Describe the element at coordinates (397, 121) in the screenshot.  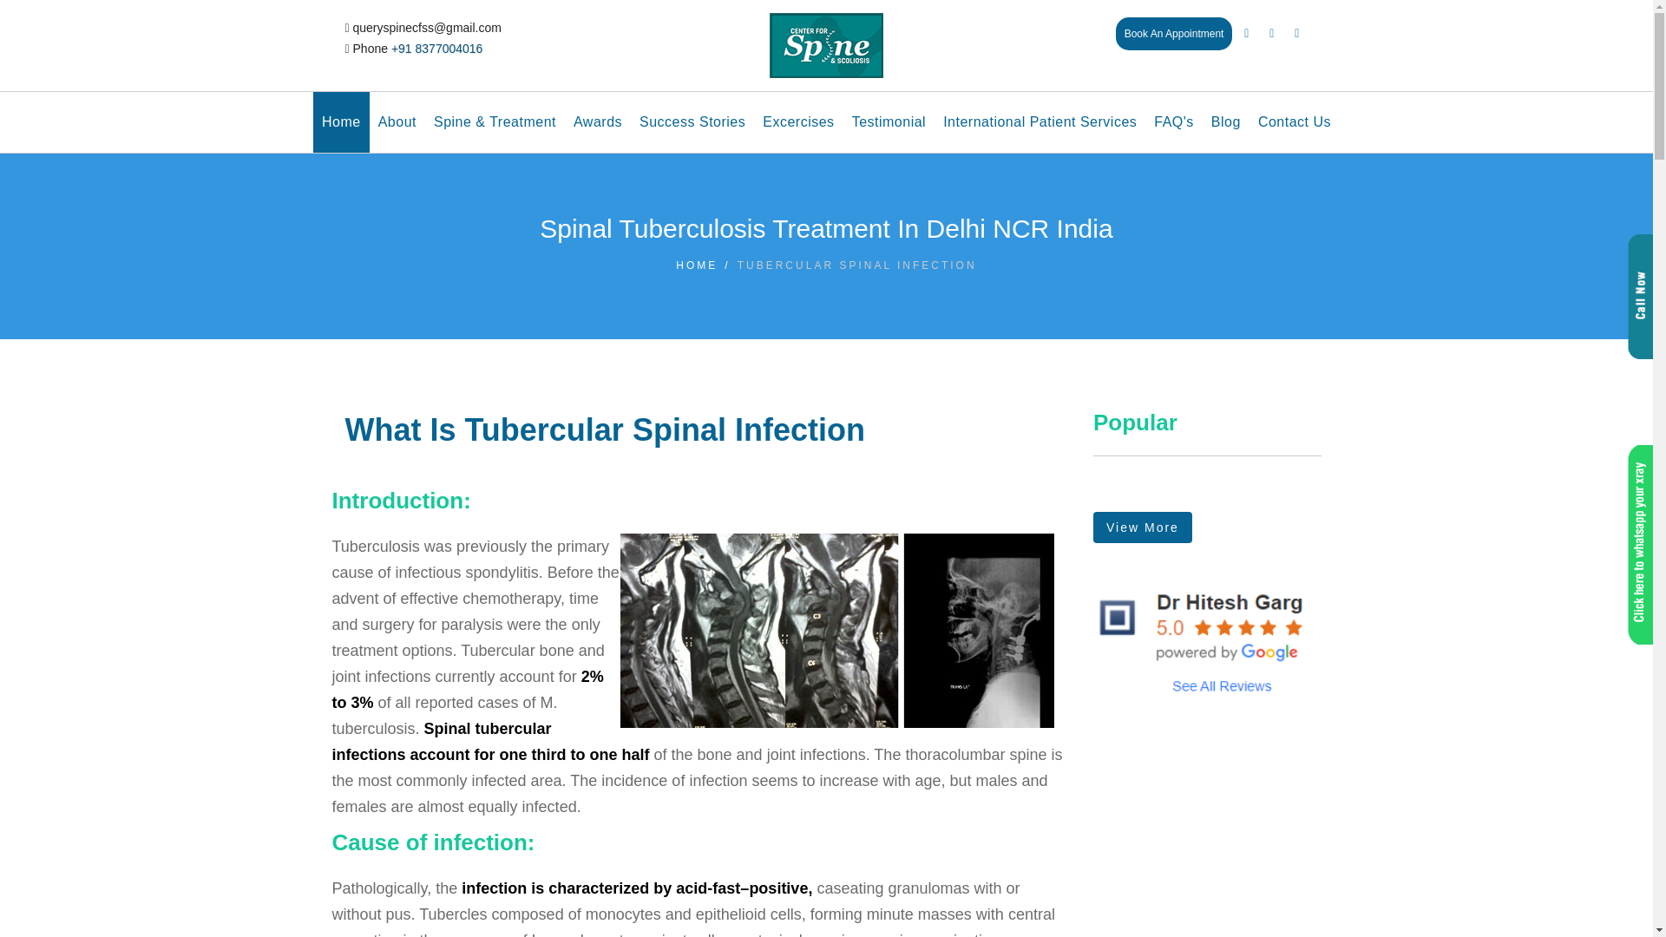
I see `About` at that location.